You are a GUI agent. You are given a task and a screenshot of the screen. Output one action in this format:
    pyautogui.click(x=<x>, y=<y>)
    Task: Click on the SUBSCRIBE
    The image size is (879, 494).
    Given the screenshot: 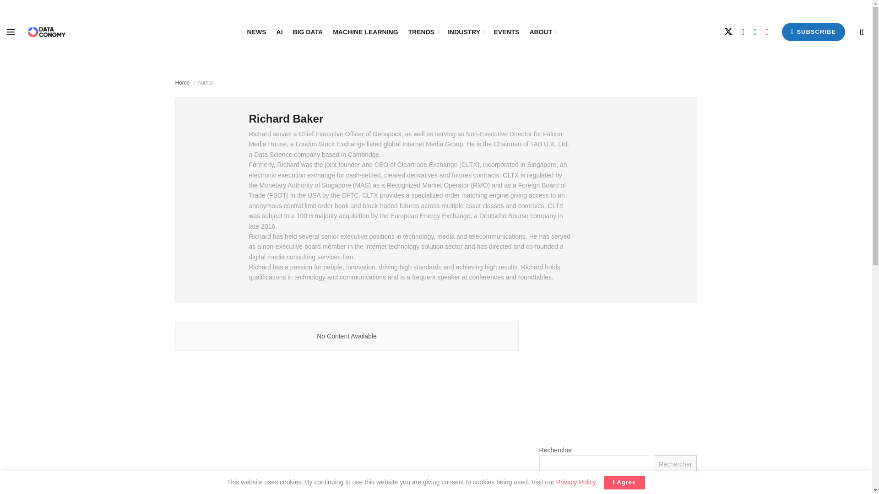 What is the action you would take?
    pyautogui.click(x=813, y=32)
    